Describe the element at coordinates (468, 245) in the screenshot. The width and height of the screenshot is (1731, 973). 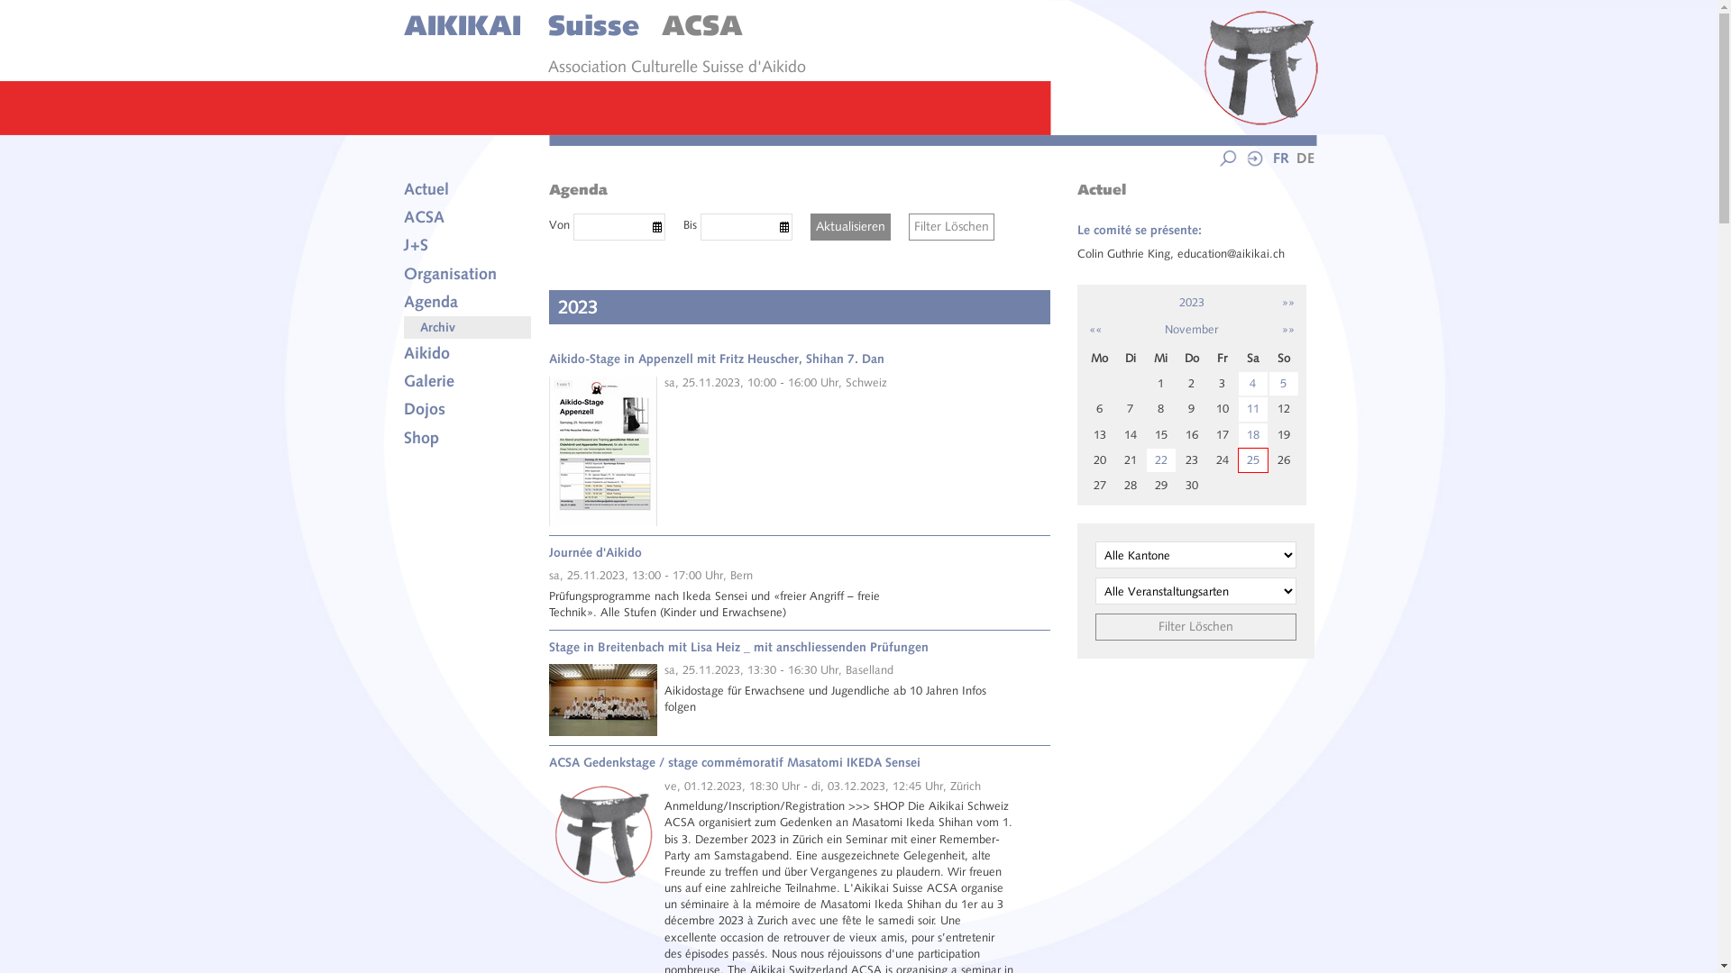
I see `J+S` at that location.